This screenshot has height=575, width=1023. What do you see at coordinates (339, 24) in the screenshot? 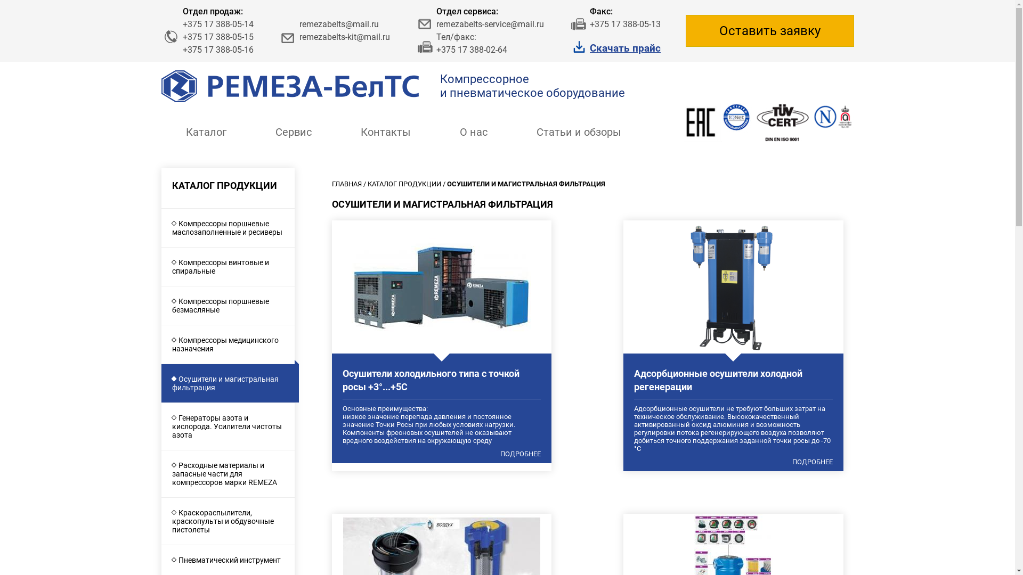
I see `remezabelts@mail.ru` at bounding box center [339, 24].